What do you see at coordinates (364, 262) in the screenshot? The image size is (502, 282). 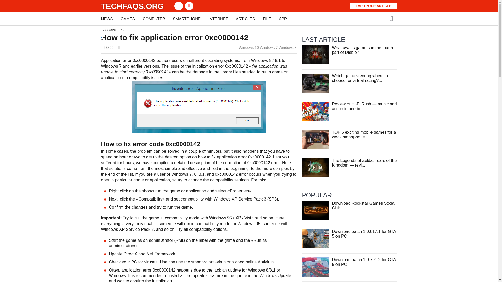 I see `Download patch 1.0.791.2 for GTA 5 on PC` at bounding box center [364, 262].